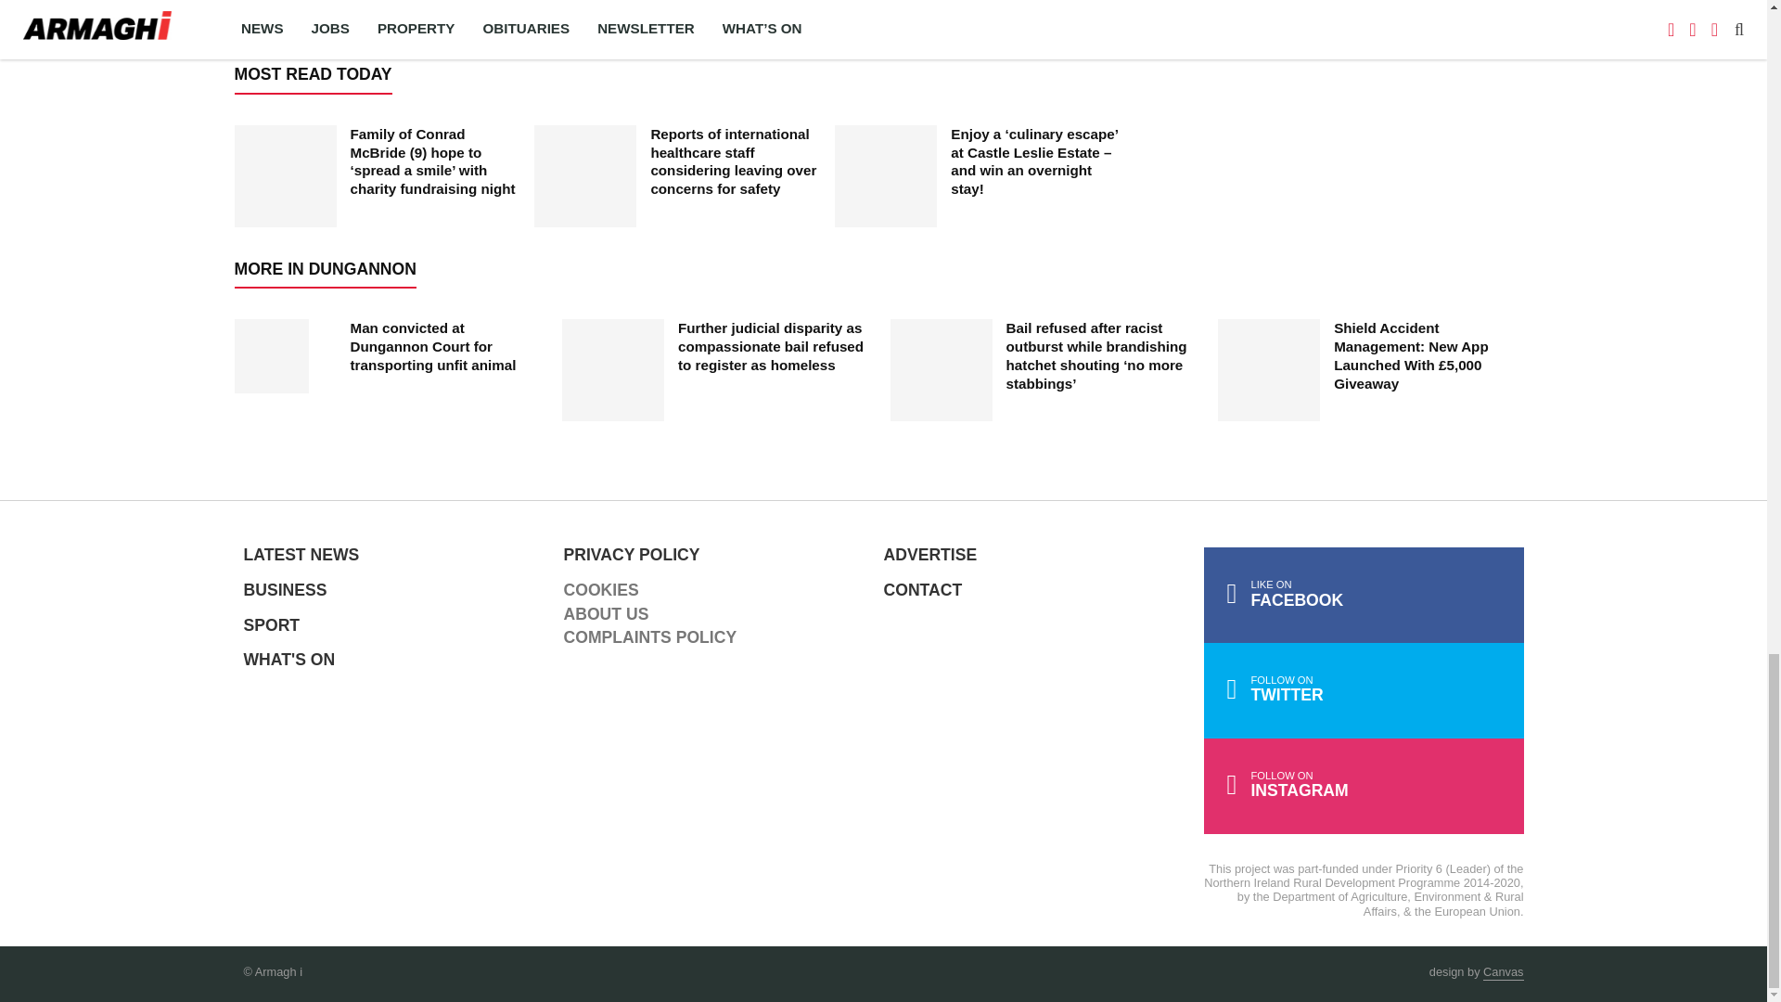 Image resolution: width=1781 pixels, height=1002 pixels. I want to click on Facebook, so click(1364, 595).